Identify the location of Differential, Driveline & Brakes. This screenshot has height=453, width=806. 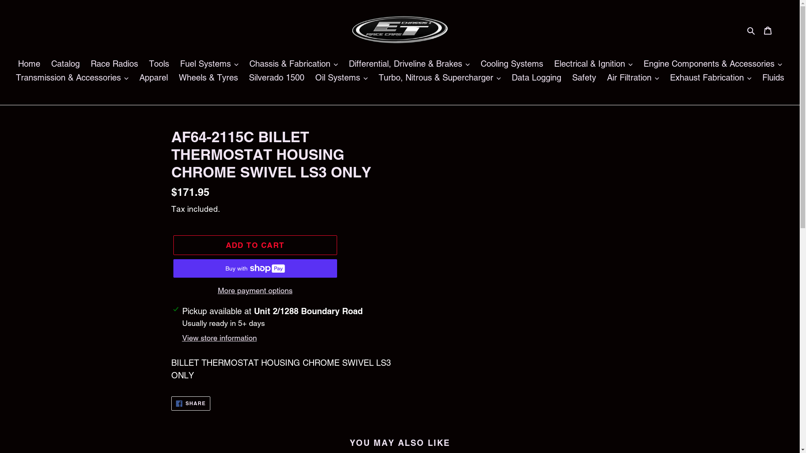
(409, 65).